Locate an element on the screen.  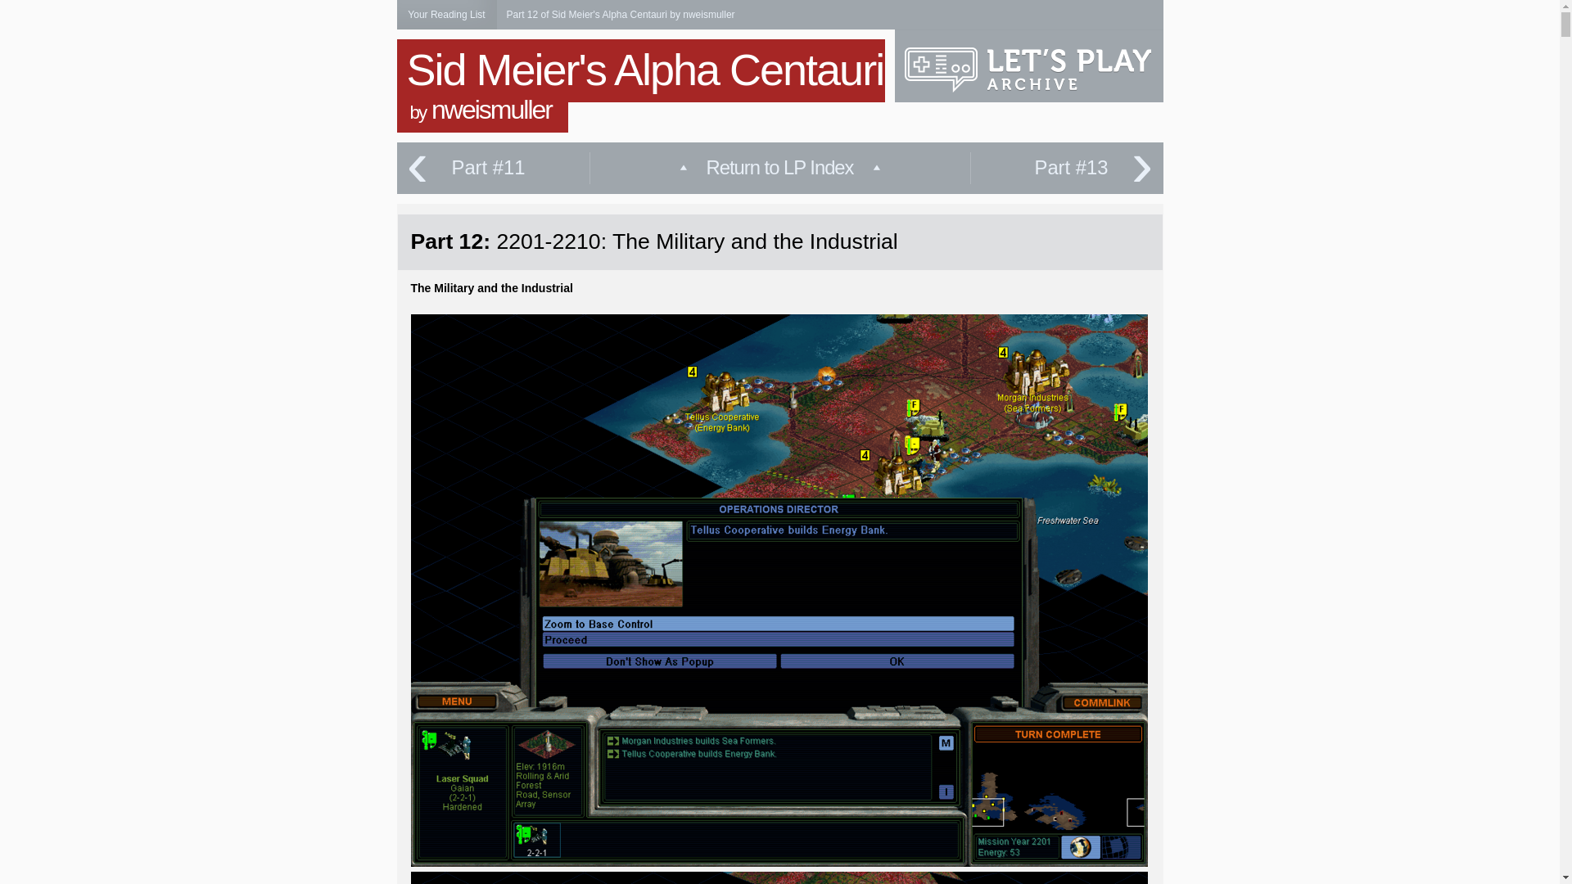
Click to expand and view your full reading list is located at coordinates (445, 15).